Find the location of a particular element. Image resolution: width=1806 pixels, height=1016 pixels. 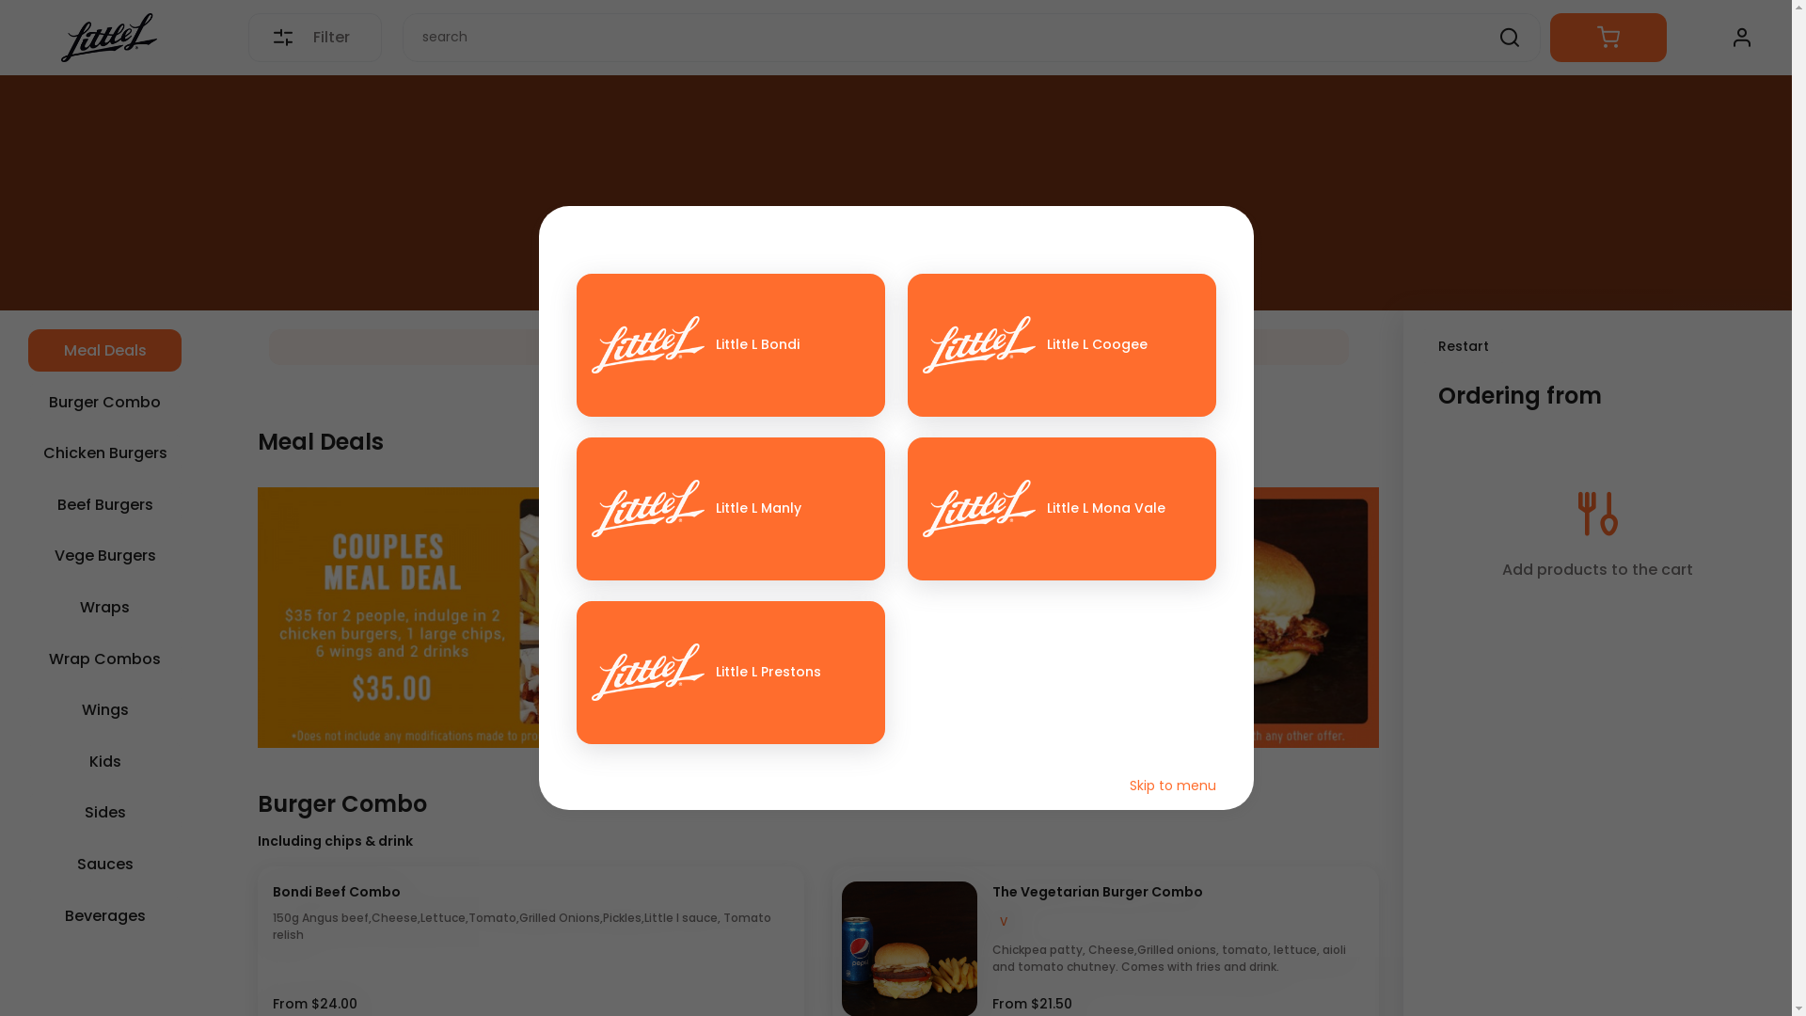

Beef Burgers is located at coordinates (105, 504).